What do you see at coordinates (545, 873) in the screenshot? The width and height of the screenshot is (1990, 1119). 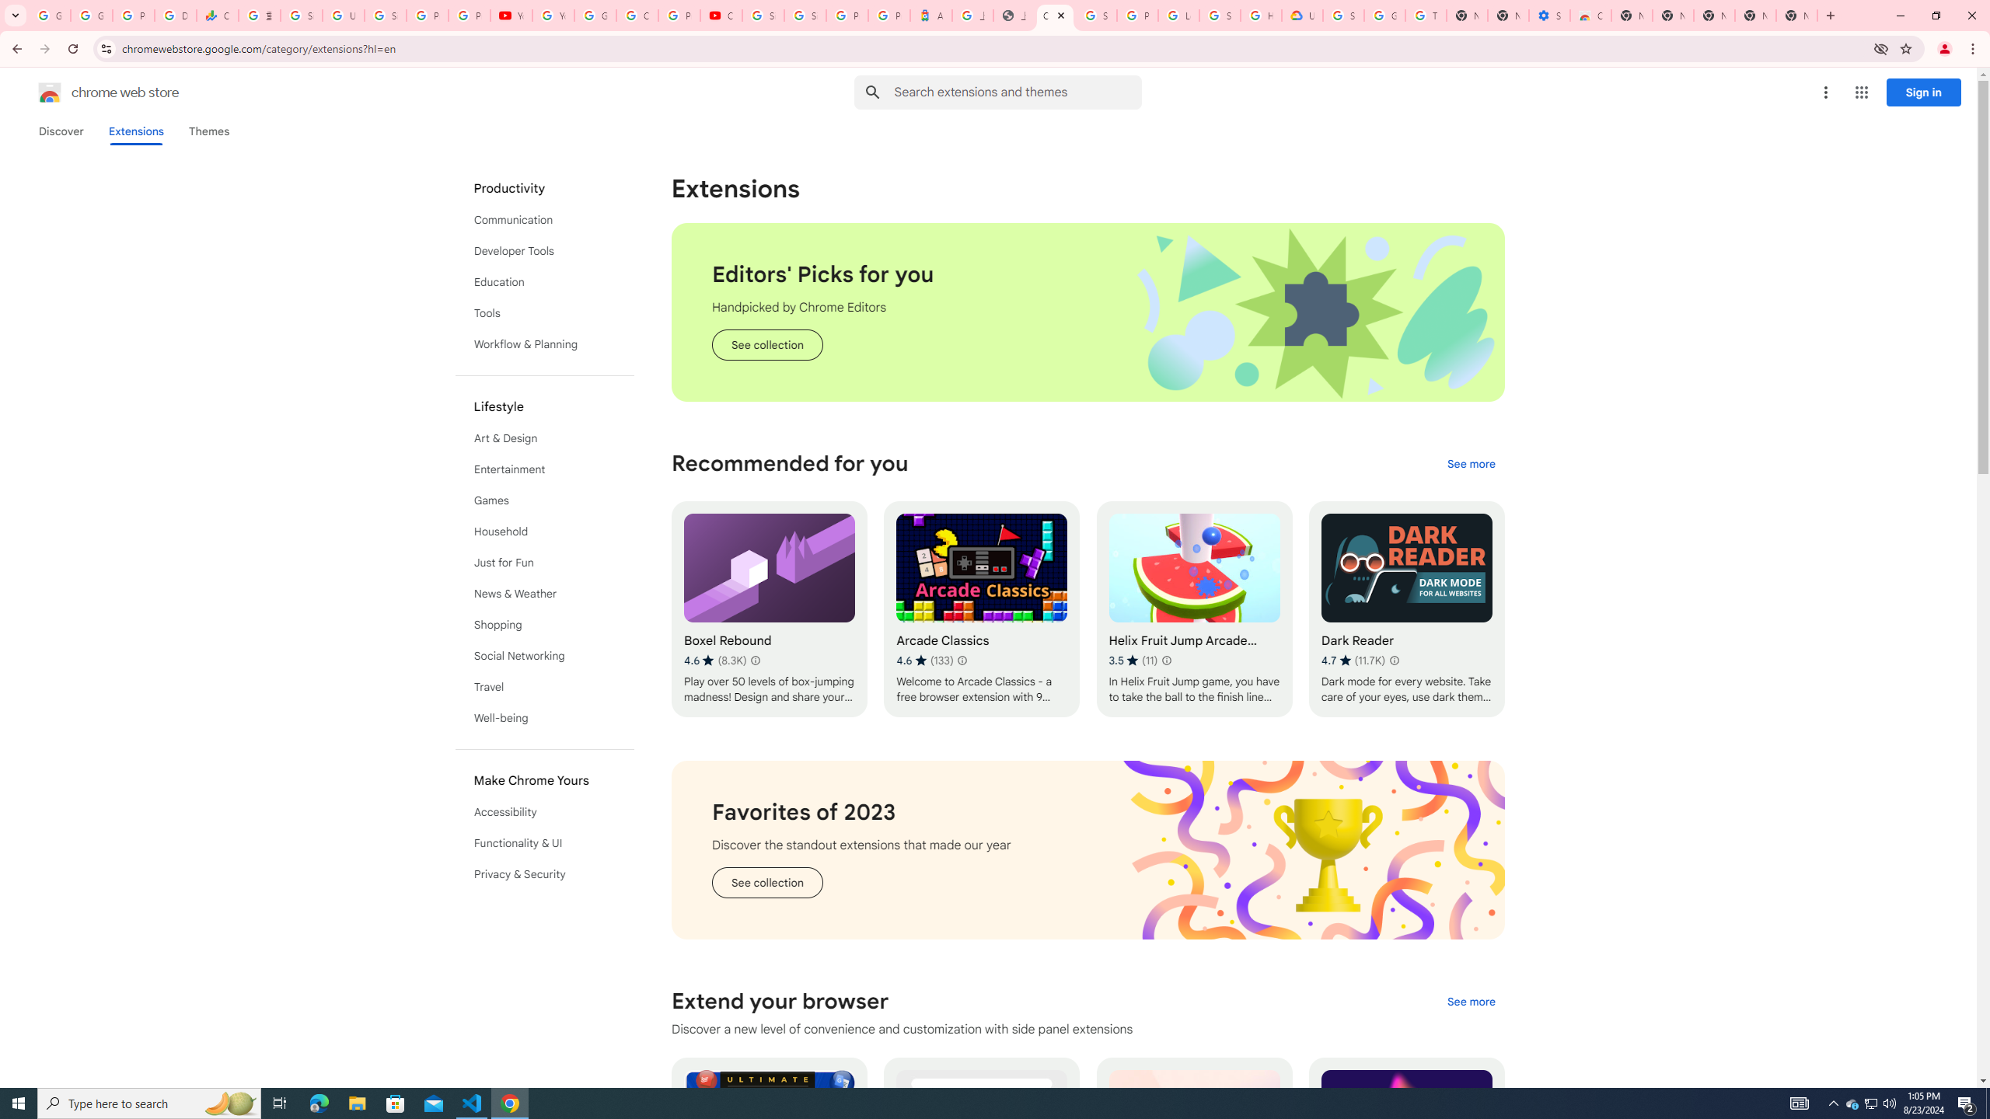 I see `Privacy & Security` at bounding box center [545, 873].